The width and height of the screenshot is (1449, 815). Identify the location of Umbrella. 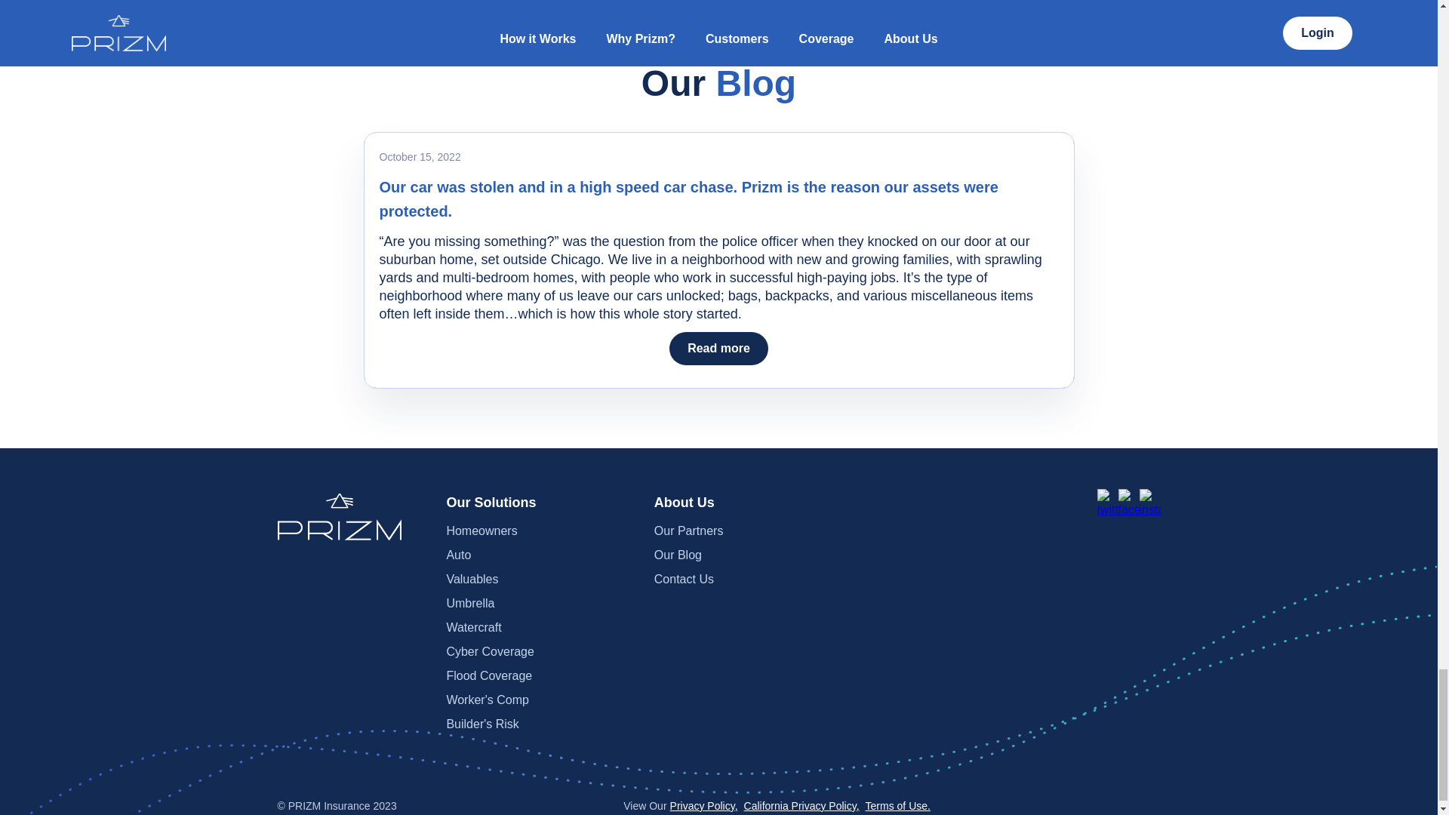
(540, 604).